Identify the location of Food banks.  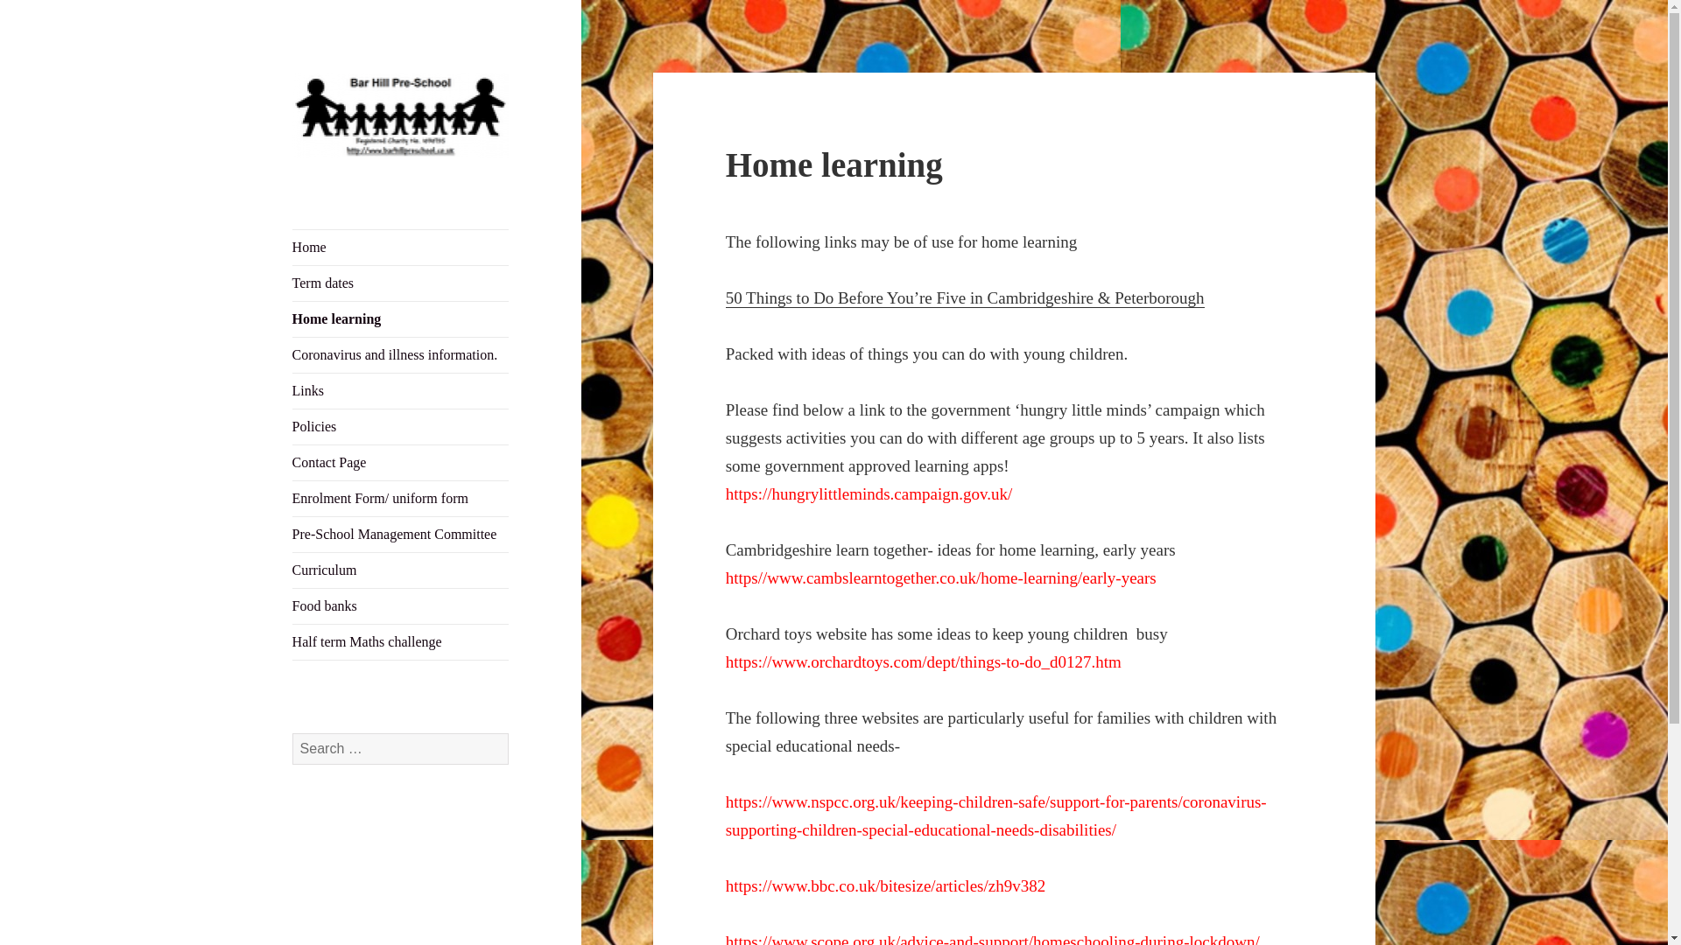
(401, 605).